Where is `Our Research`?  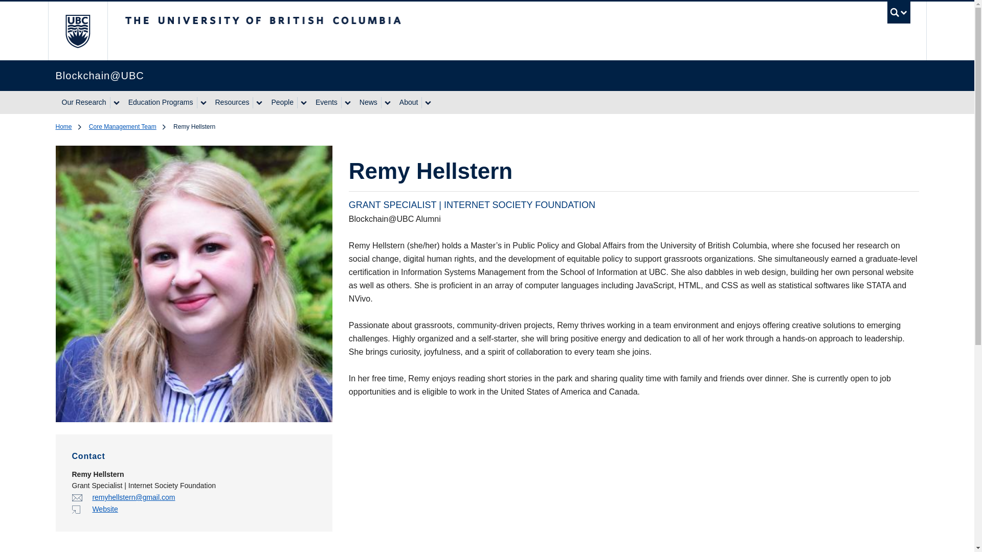 Our Research is located at coordinates (82, 102).